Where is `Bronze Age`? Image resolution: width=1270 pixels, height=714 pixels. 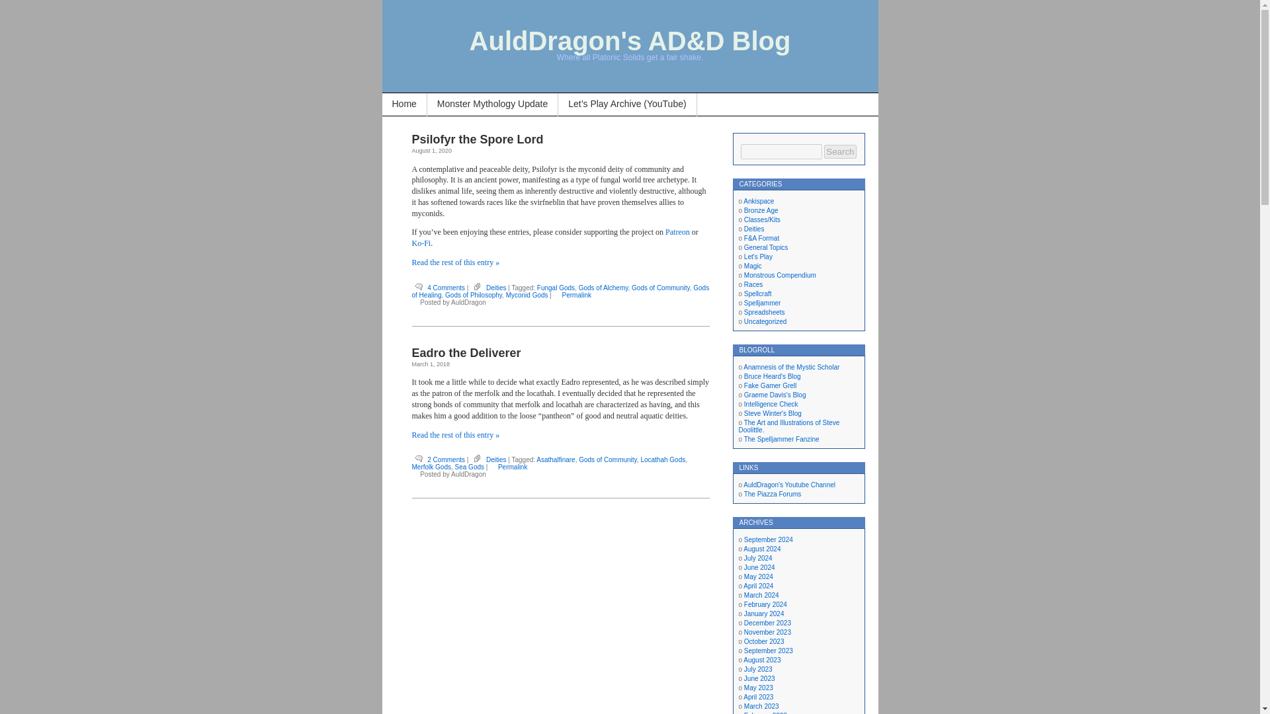 Bronze Age is located at coordinates (761, 210).